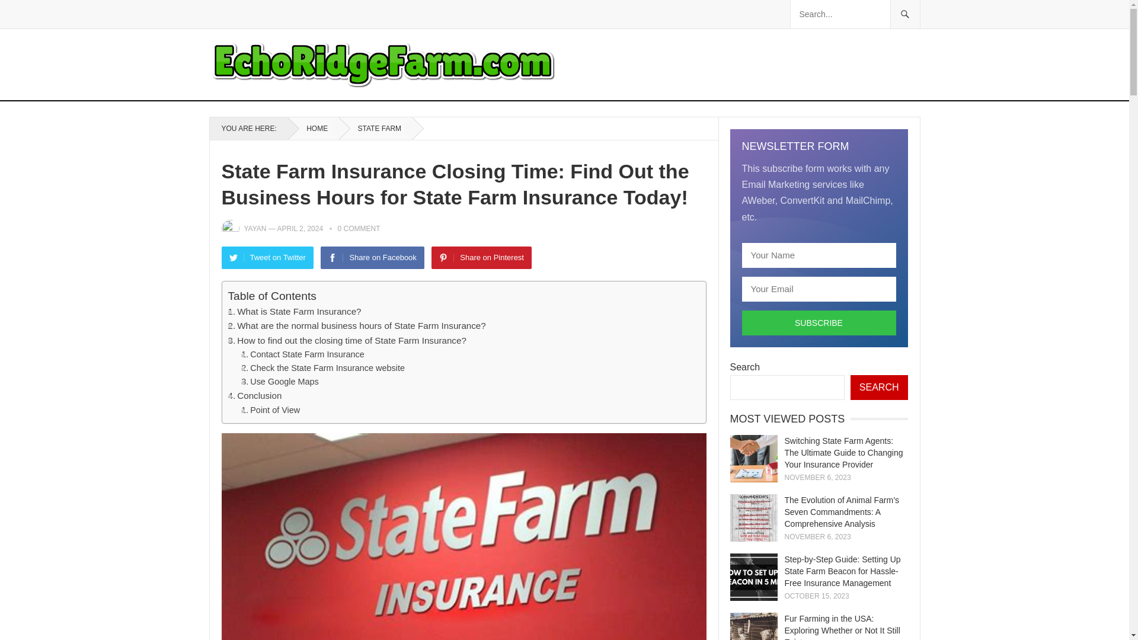 The height and width of the screenshot is (640, 1138). What do you see at coordinates (255, 229) in the screenshot?
I see `YAYAN` at bounding box center [255, 229].